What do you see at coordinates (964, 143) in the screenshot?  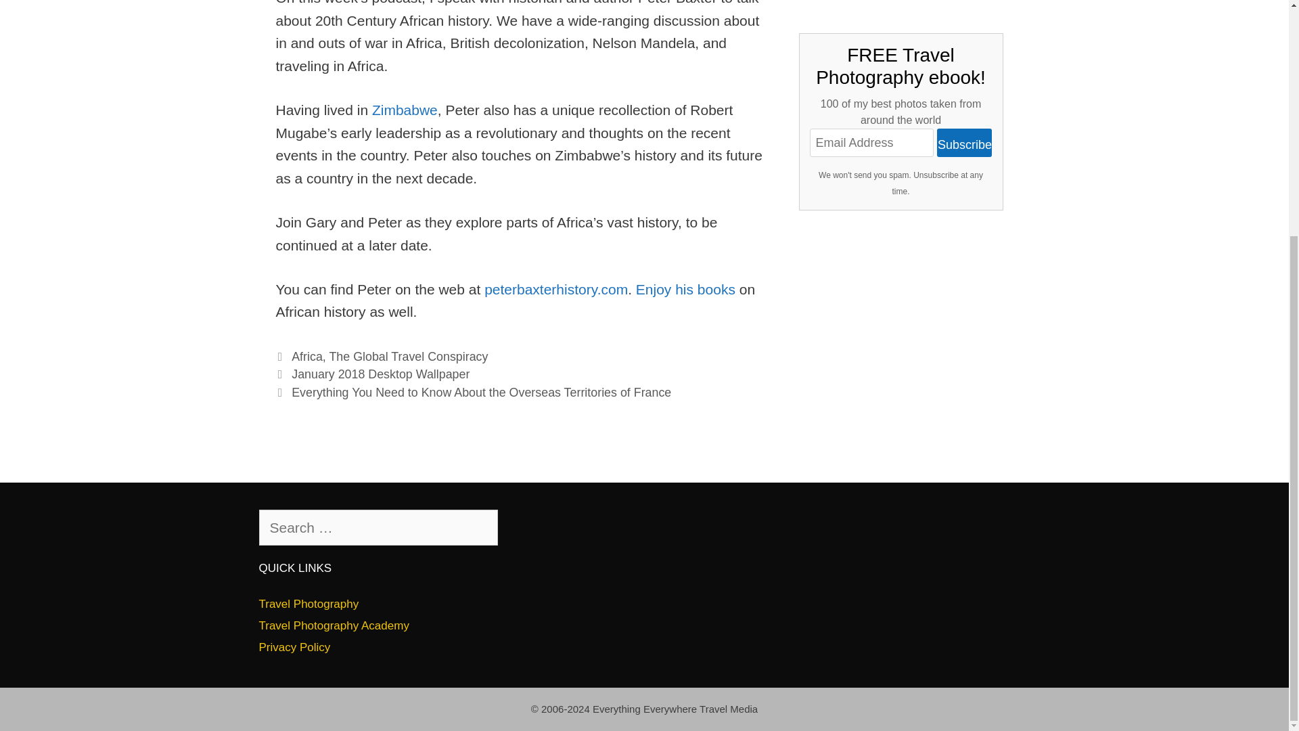 I see `Subscribe` at bounding box center [964, 143].